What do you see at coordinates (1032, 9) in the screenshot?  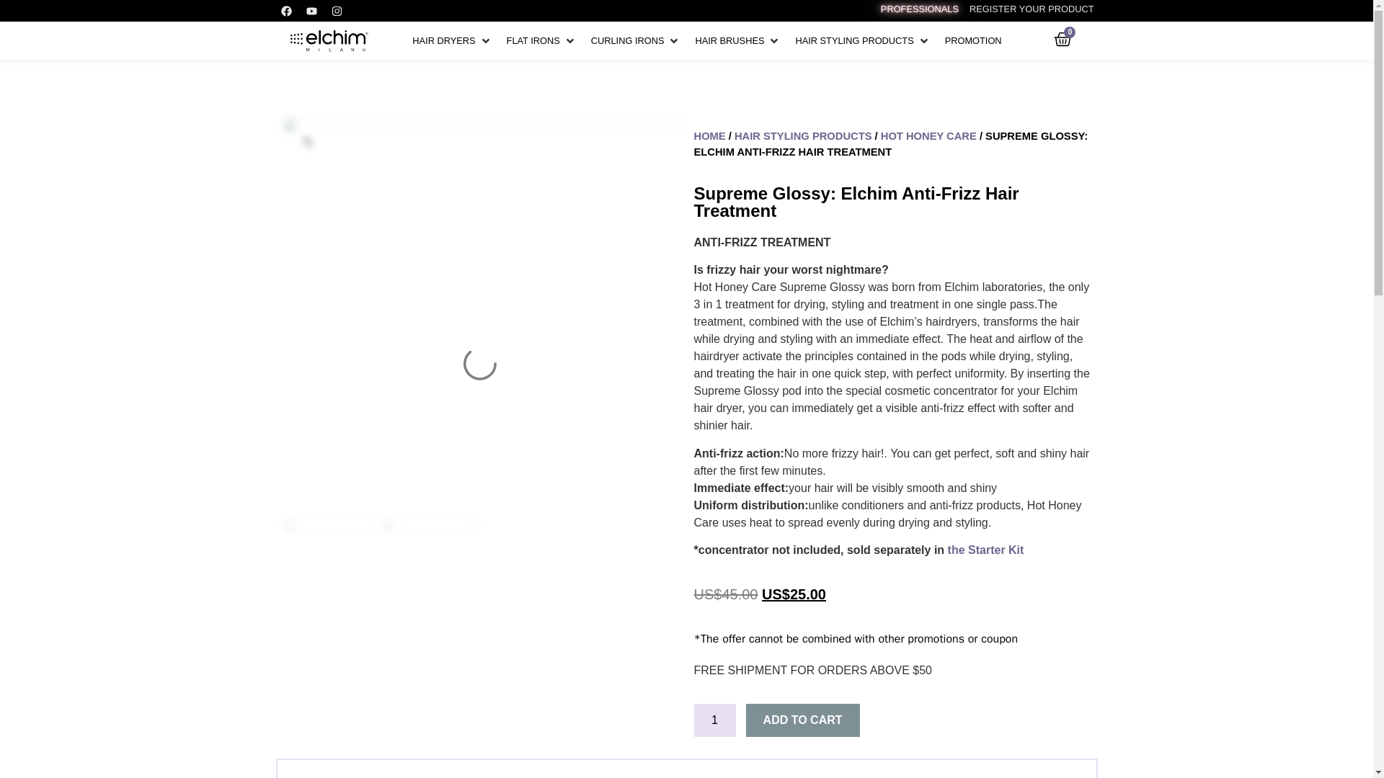 I see `REGISTER YOUR PRODUCT` at bounding box center [1032, 9].